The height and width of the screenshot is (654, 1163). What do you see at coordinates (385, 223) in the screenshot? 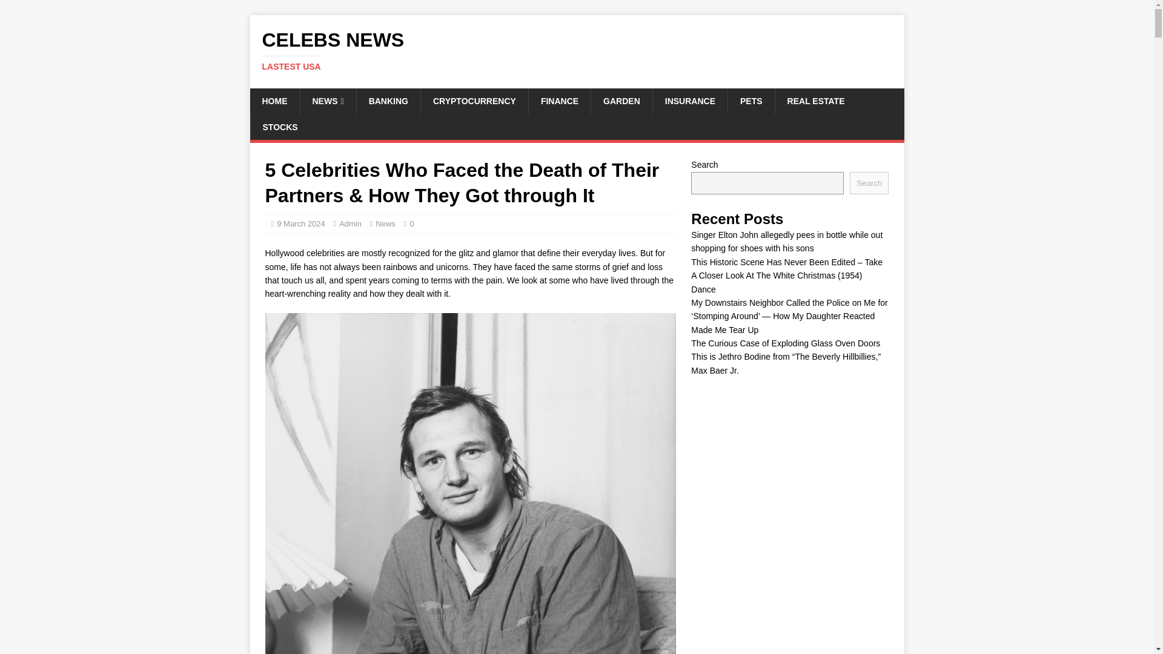
I see `PETS` at bounding box center [385, 223].